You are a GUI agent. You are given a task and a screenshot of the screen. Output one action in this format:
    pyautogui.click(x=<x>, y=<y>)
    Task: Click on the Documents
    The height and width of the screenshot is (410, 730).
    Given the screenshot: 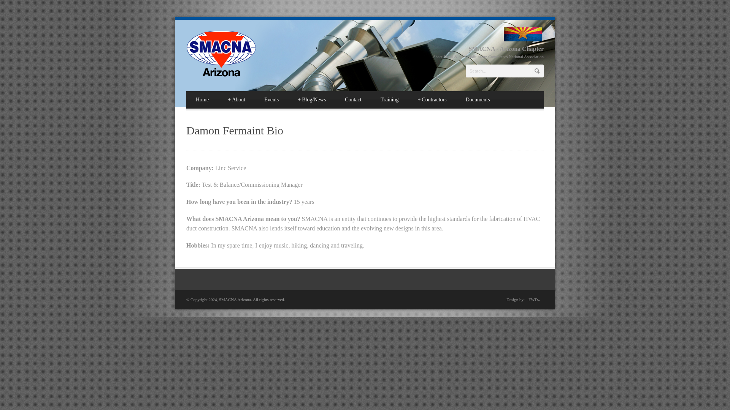 What is the action you would take?
    pyautogui.click(x=478, y=99)
    